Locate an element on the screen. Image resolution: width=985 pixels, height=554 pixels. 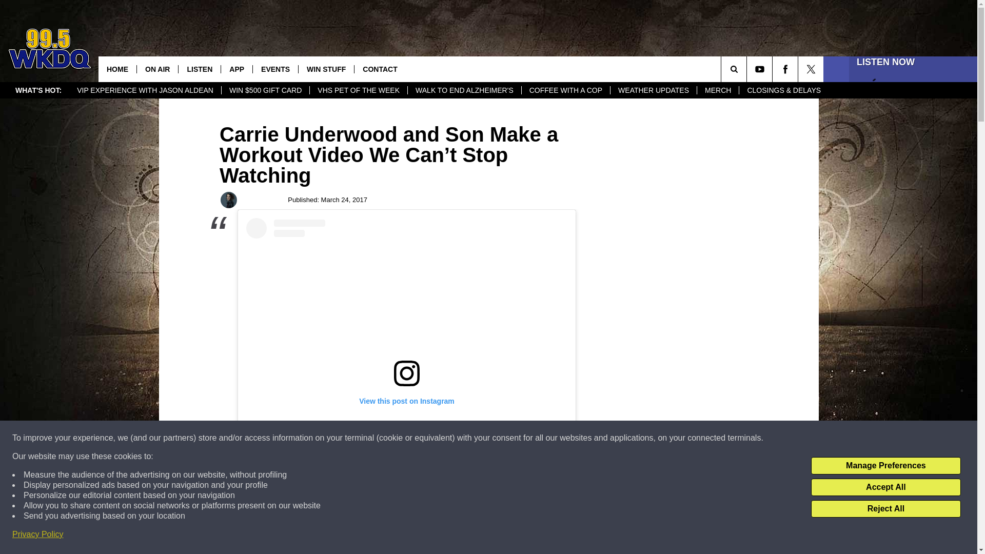
EVENTS is located at coordinates (275, 69).